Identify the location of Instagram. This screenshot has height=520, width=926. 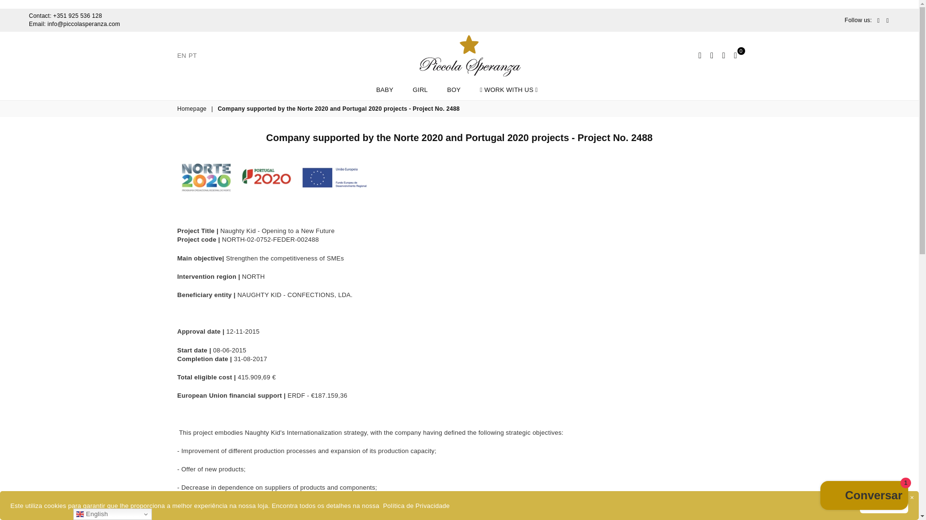
(887, 20).